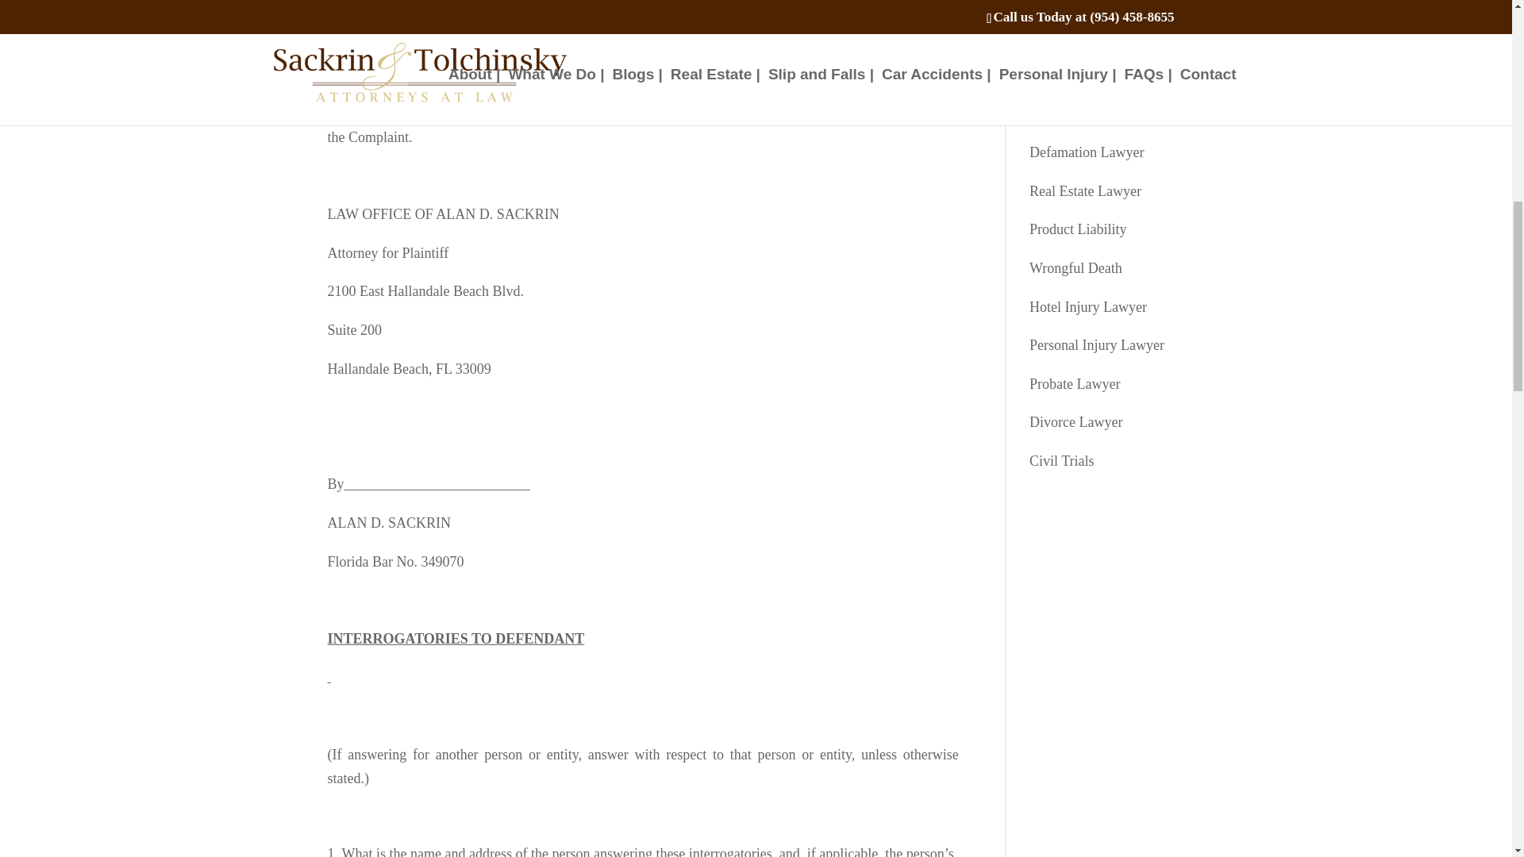  Describe the element at coordinates (1075, 384) in the screenshot. I see `Probate Lawyer` at that location.